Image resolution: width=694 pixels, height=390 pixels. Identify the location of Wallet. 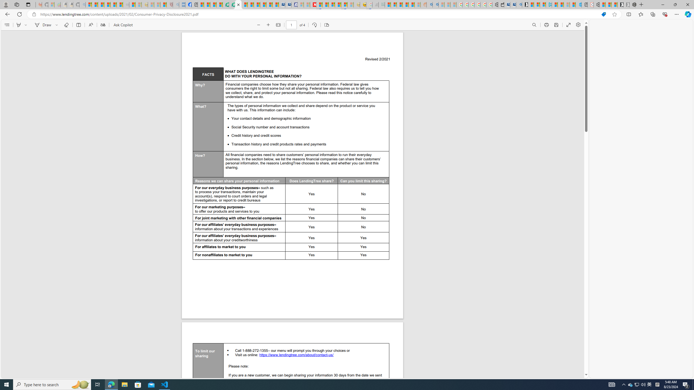
(501, 5).